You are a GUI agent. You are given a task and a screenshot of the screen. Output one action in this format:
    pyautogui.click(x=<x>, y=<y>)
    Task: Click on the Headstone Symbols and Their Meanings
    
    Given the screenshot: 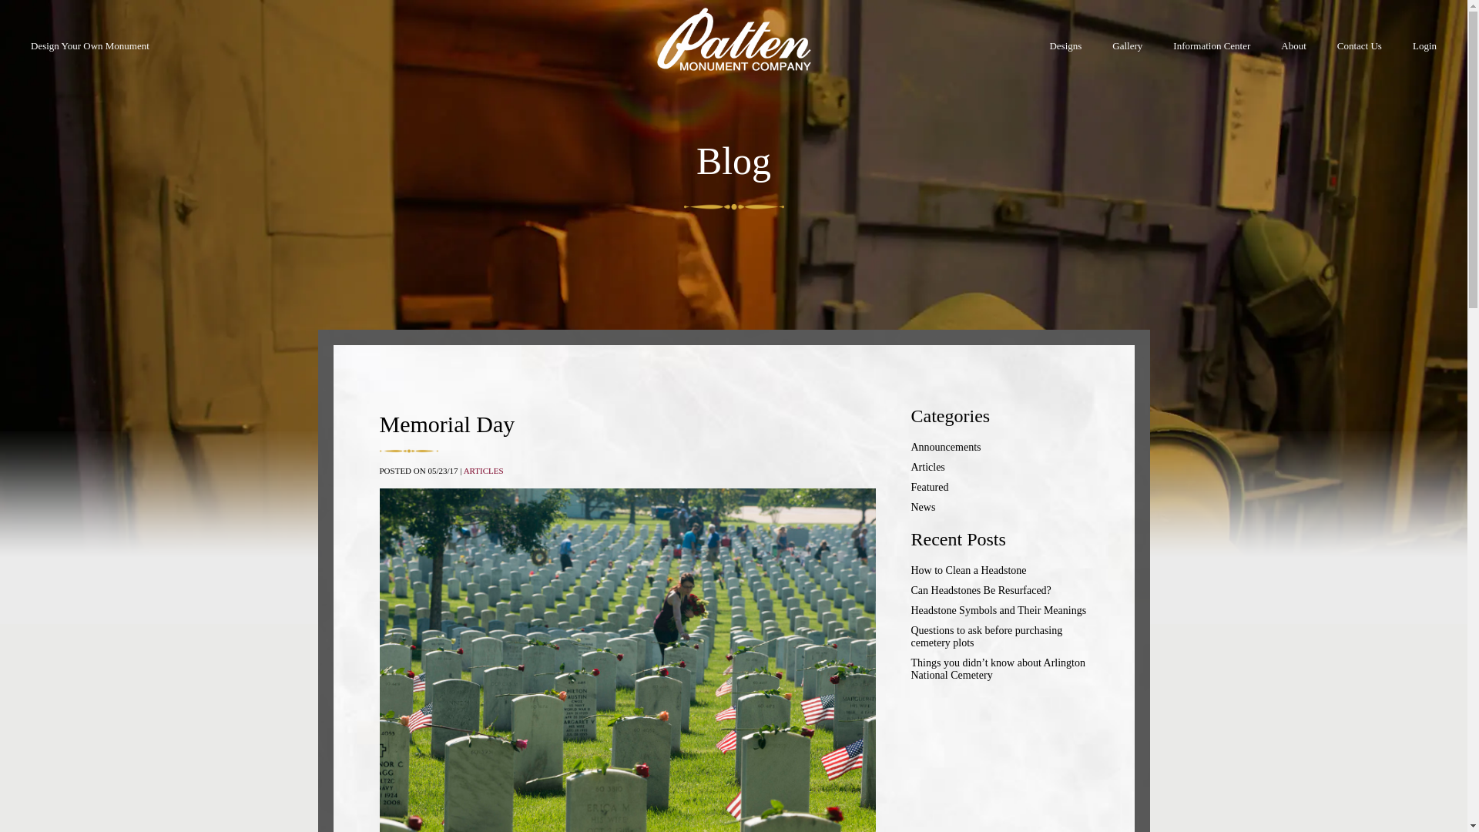 What is the action you would take?
    pyautogui.click(x=998, y=611)
    